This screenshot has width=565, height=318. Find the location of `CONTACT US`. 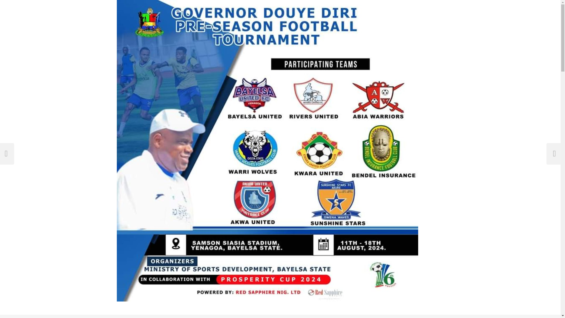

CONTACT US is located at coordinates (177, 316).